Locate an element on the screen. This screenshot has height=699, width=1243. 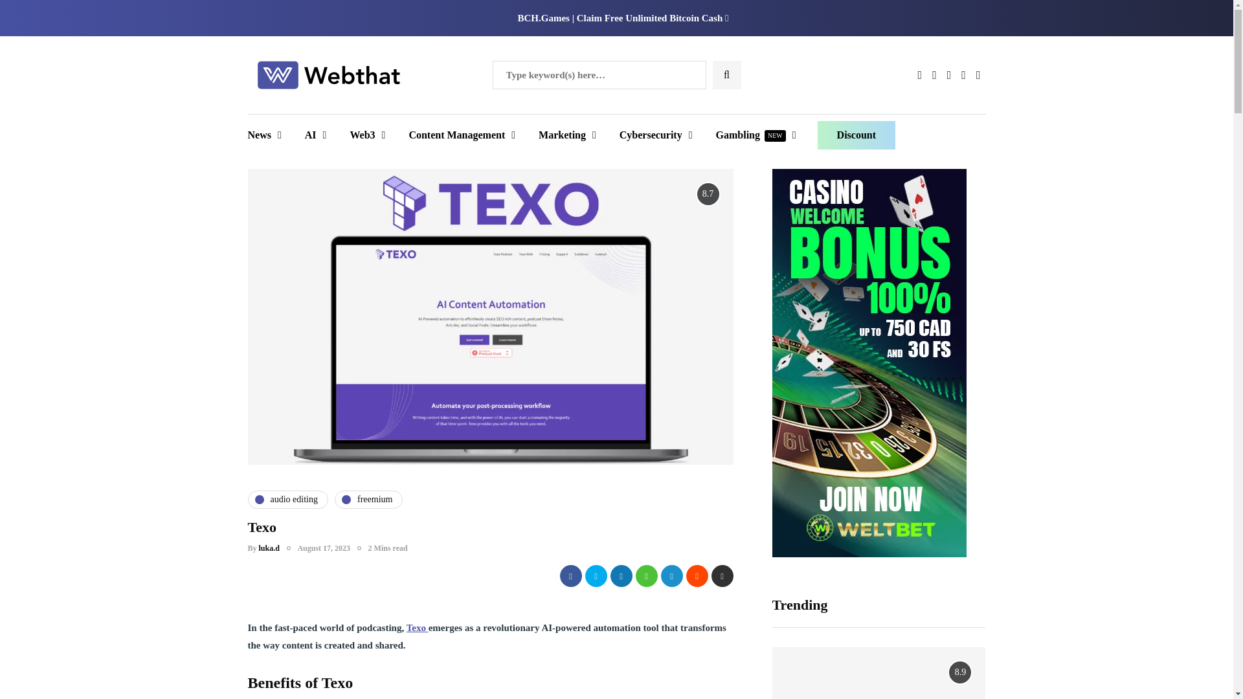
Search is located at coordinates (35, 14).